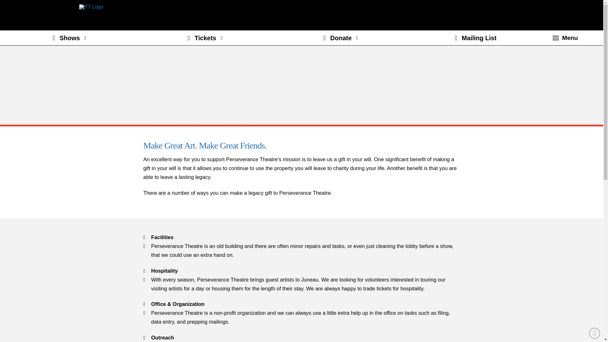  Describe the element at coordinates (203, 38) in the screenshot. I see `Tickets` at that location.